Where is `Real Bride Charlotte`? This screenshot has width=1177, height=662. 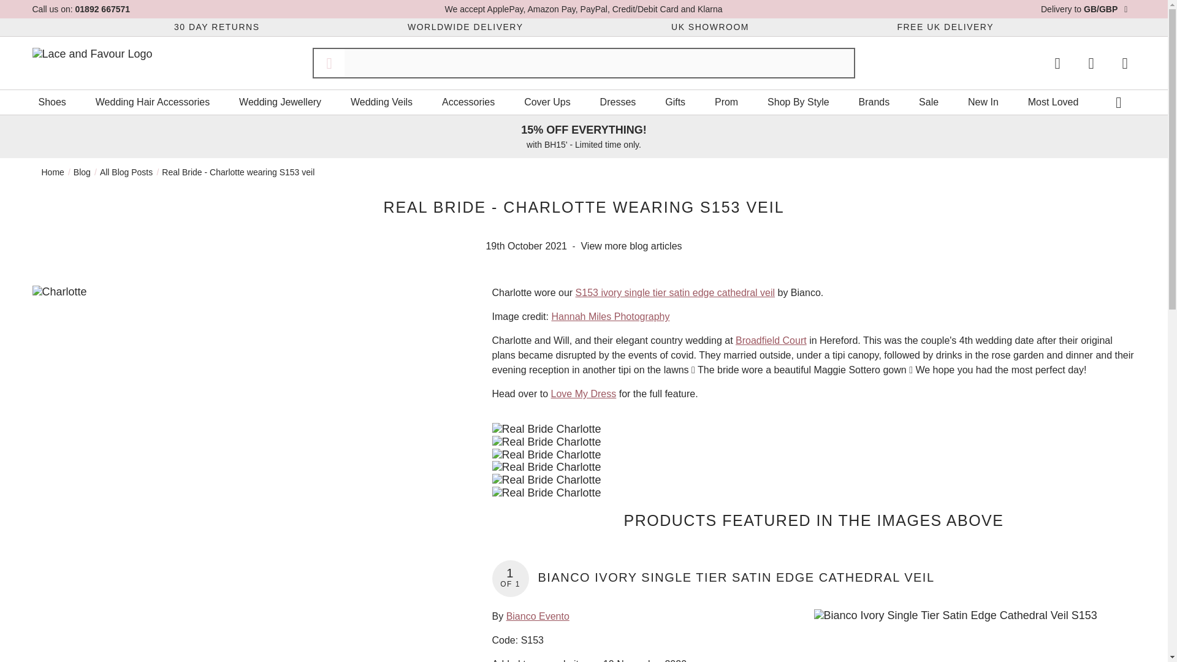 Real Bride Charlotte is located at coordinates (813, 493).